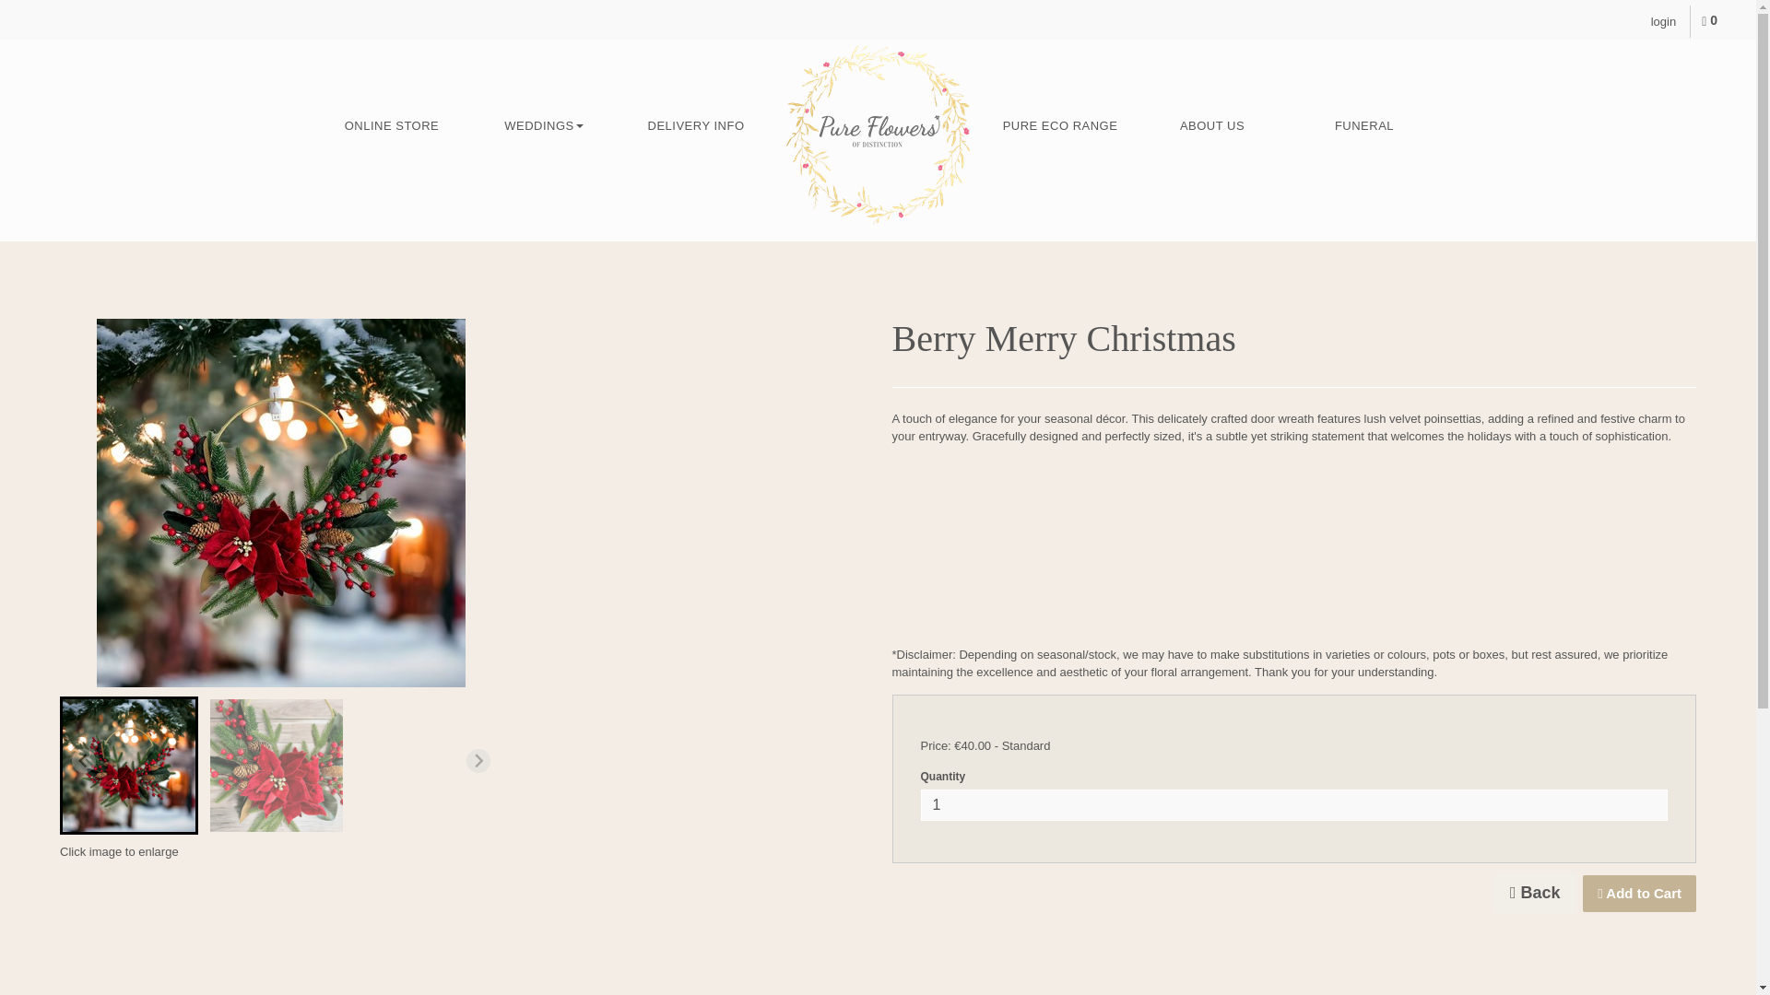  I want to click on Home, so click(878, 135).